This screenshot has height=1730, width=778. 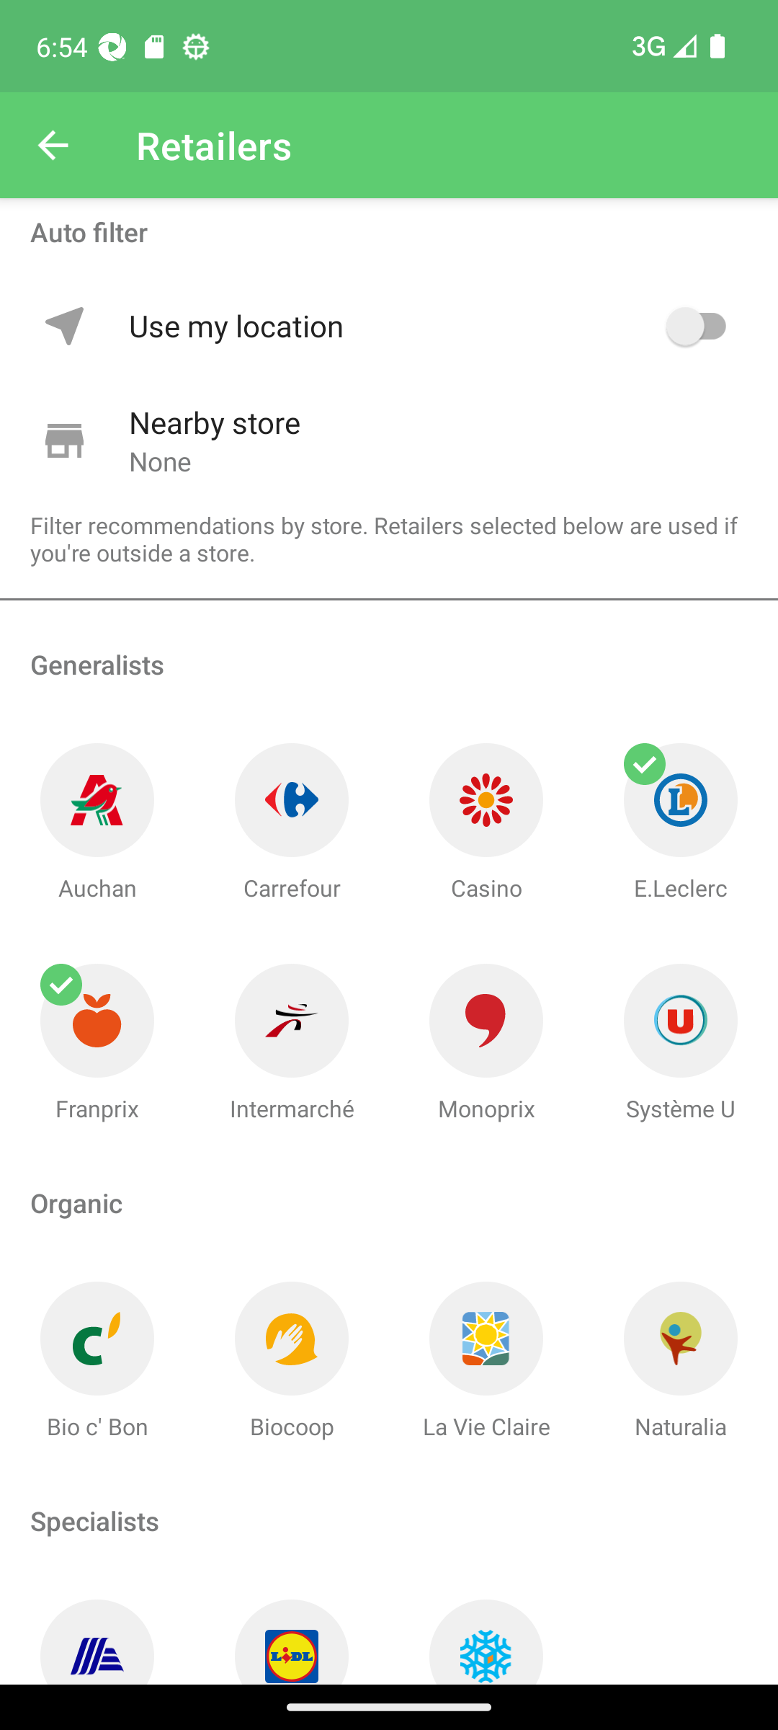 What do you see at coordinates (292, 1044) in the screenshot?
I see `Intermarché` at bounding box center [292, 1044].